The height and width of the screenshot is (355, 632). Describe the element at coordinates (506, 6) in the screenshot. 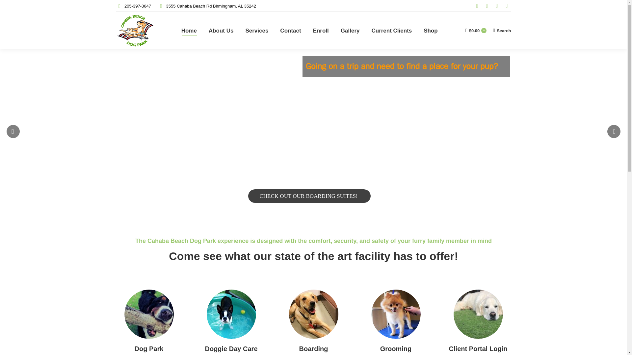

I see `Facebook page opens in new window` at that location.